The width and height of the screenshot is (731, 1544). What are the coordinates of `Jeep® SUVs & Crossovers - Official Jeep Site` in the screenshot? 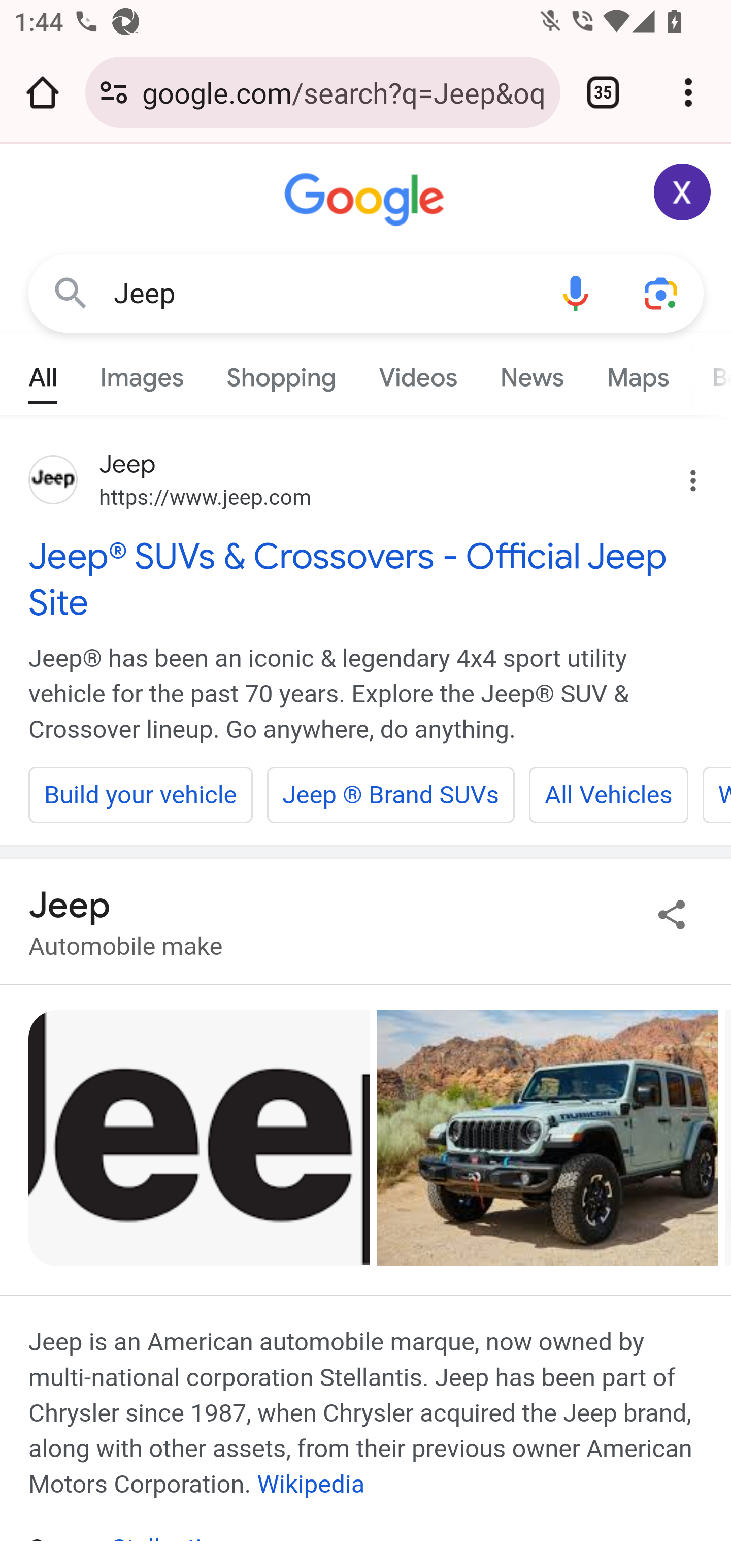 It's located at (367, 579).